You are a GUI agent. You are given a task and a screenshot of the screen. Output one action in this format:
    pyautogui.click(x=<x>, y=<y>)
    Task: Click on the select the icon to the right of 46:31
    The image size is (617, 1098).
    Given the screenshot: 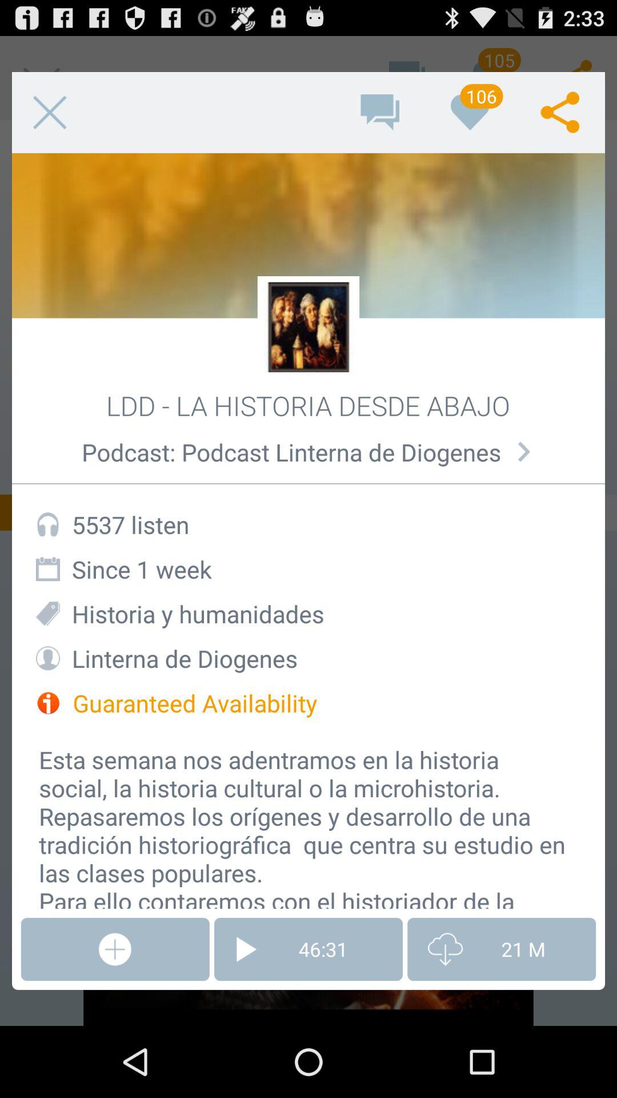 What is the action you would take?
    pyautogui.click(x=502, y=949)
    